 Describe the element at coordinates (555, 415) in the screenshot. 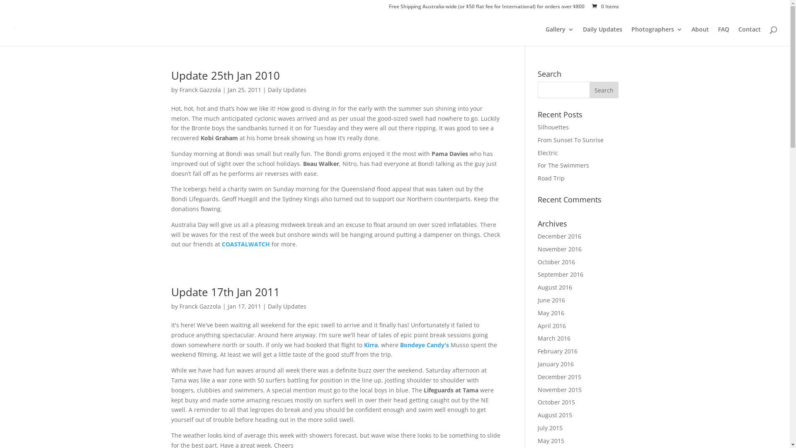

I see `August 2015` at that location.